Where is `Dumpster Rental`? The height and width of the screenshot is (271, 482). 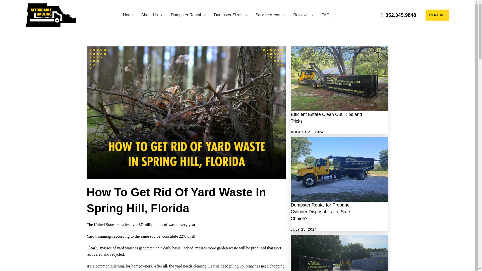
Dumpster Rental is located at coordinates (189, 15).